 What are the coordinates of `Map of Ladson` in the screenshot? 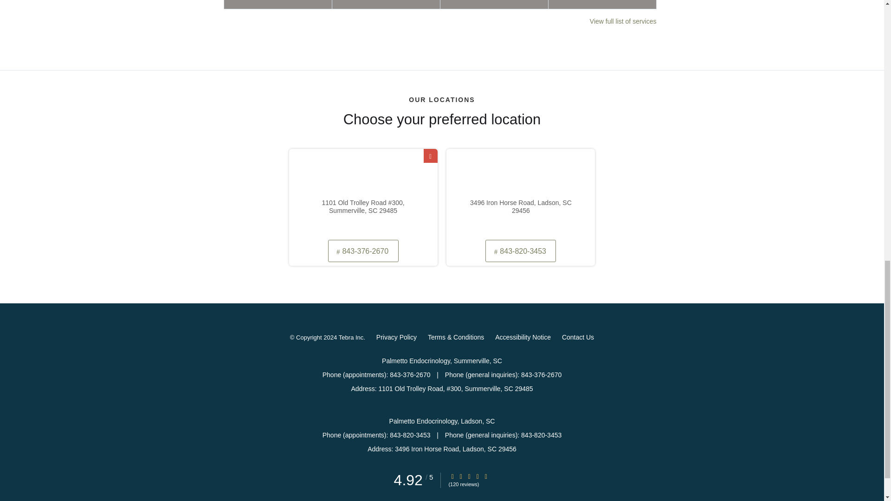 It's located at (521, 193).